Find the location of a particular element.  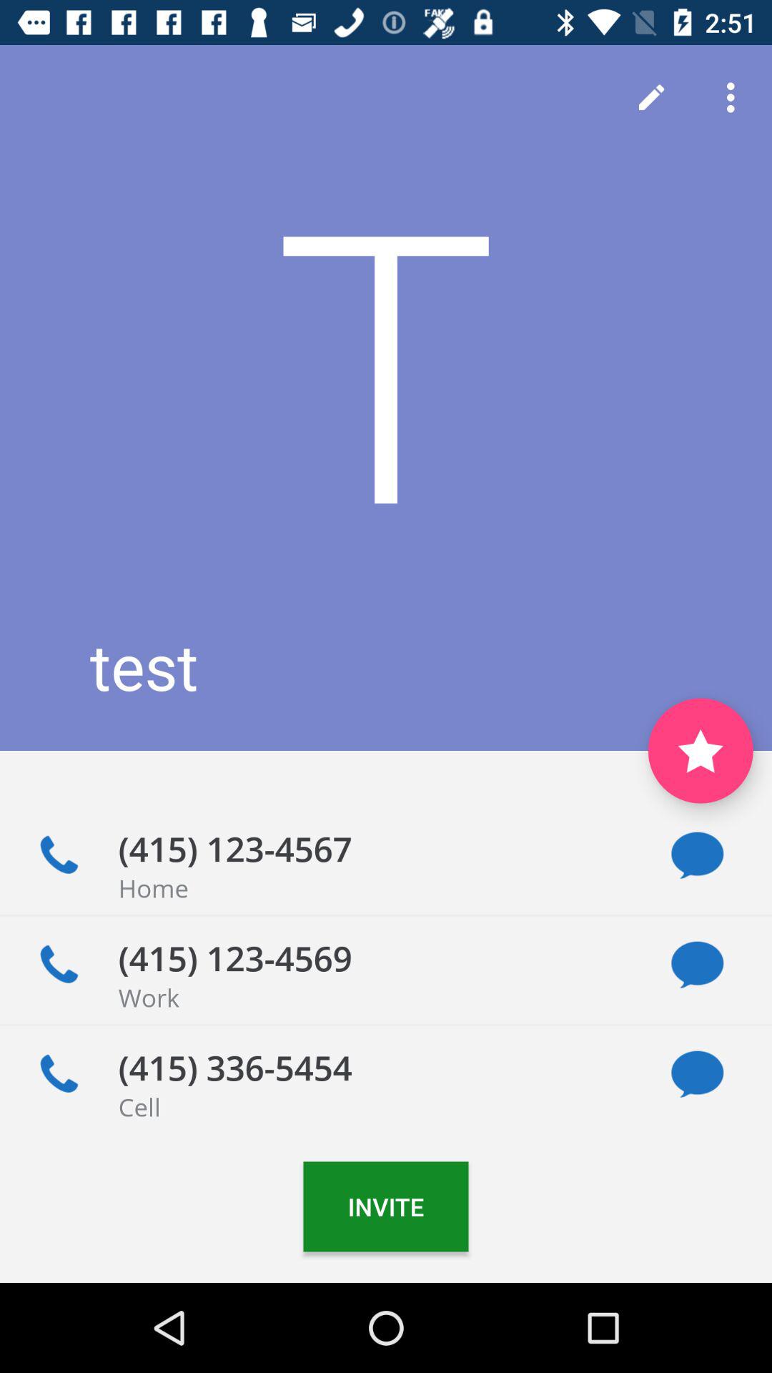

click to message is located at coordinates (698, 965).